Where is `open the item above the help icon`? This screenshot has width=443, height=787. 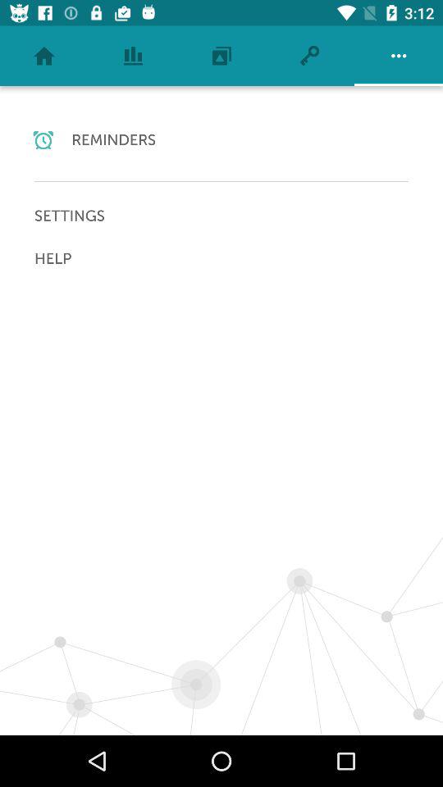 open the item above the help icon is located at coordinates (221, 216).